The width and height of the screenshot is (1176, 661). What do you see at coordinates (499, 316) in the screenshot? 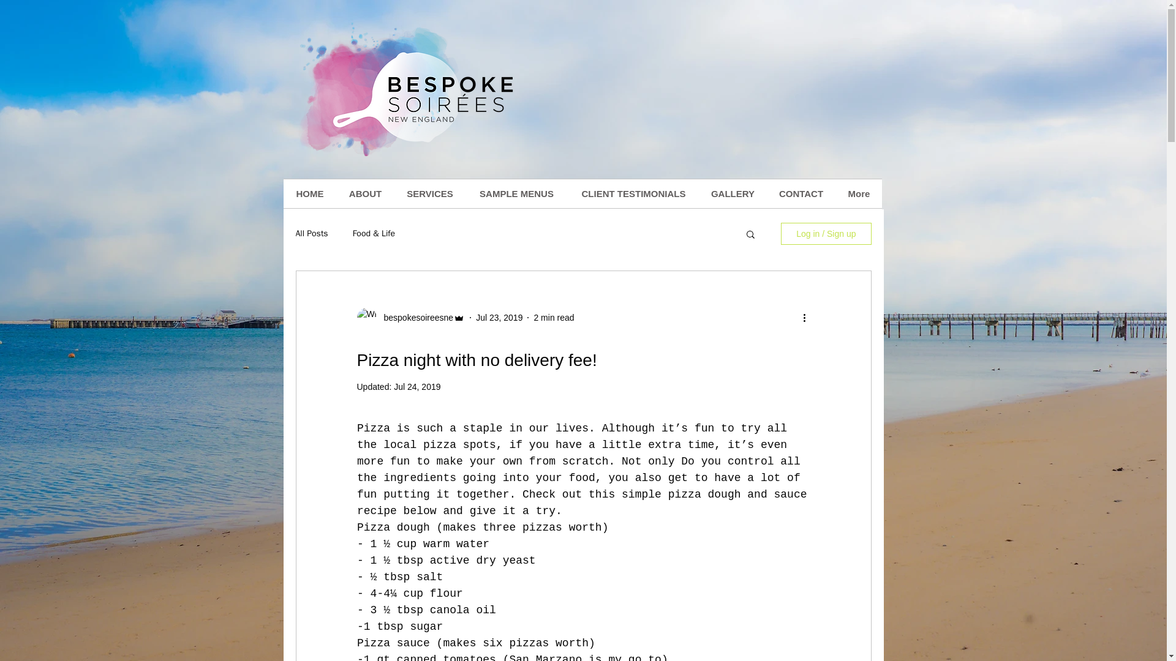
I see `Jul 23, 2019` at bounding box center [499, 316].